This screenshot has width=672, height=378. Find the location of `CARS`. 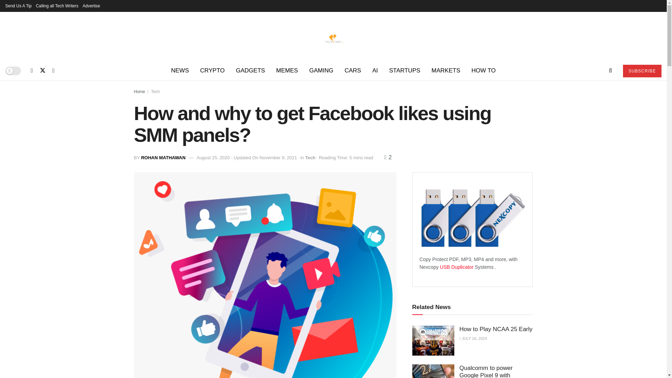

CARS is located at coordinates (352, 71).